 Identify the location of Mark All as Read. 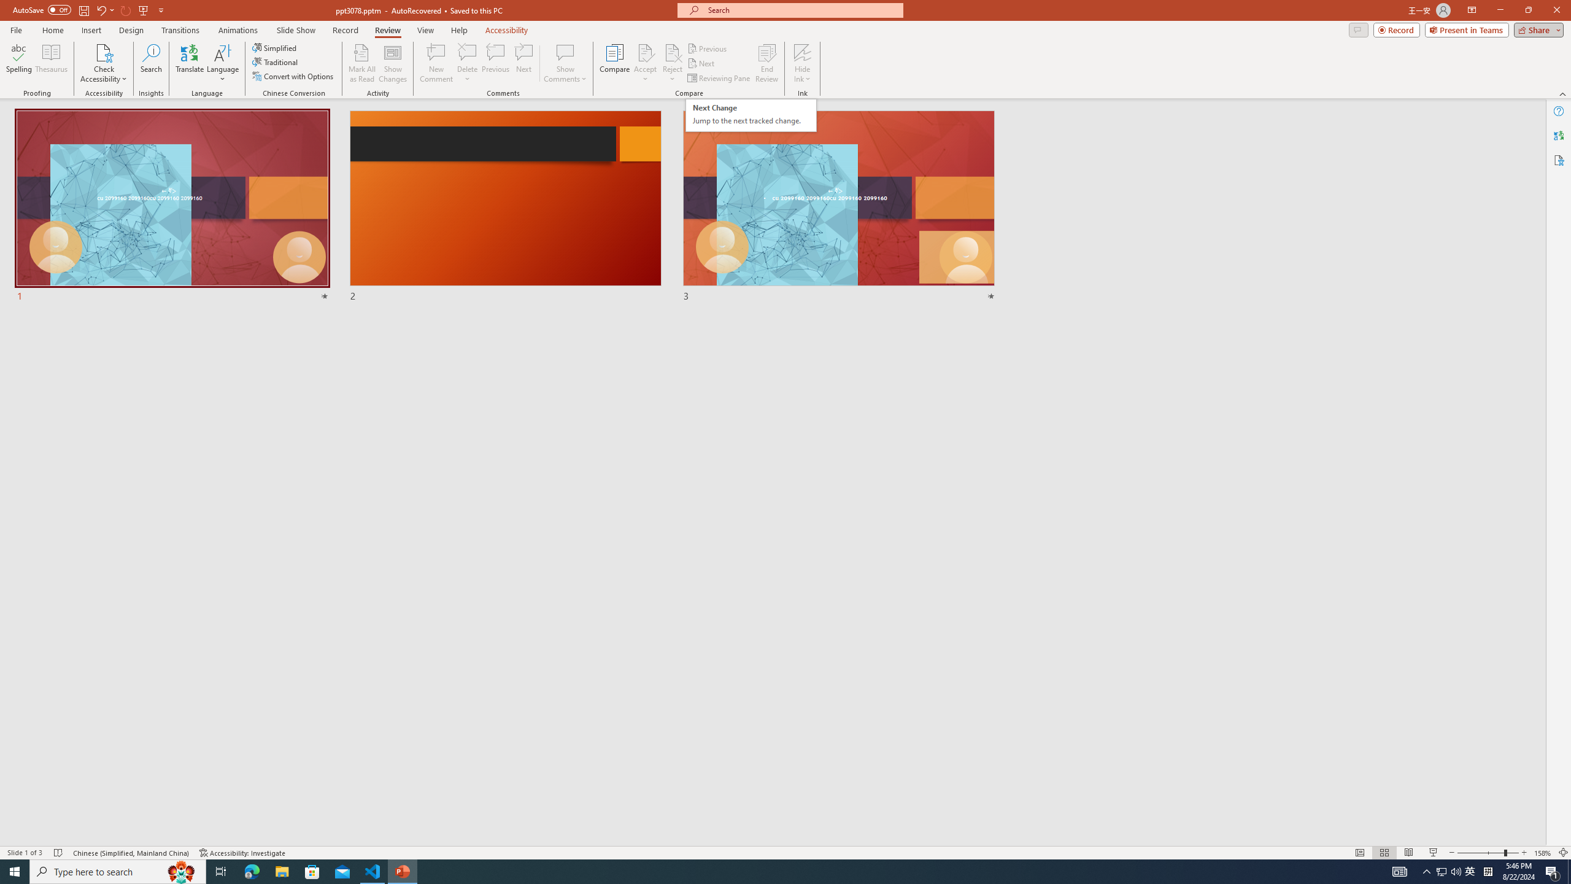
(362, 63).